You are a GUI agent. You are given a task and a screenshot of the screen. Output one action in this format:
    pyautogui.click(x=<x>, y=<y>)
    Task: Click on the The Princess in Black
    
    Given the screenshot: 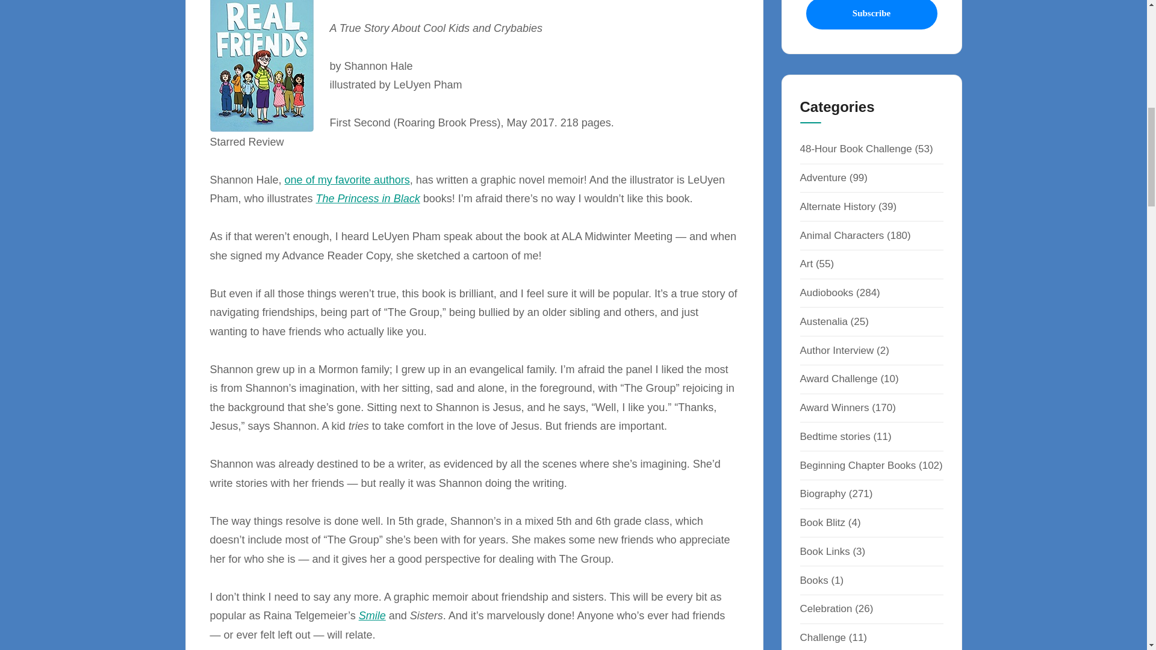 What is the action you would take?
    pyautogui.click(x=368, y=199)
    